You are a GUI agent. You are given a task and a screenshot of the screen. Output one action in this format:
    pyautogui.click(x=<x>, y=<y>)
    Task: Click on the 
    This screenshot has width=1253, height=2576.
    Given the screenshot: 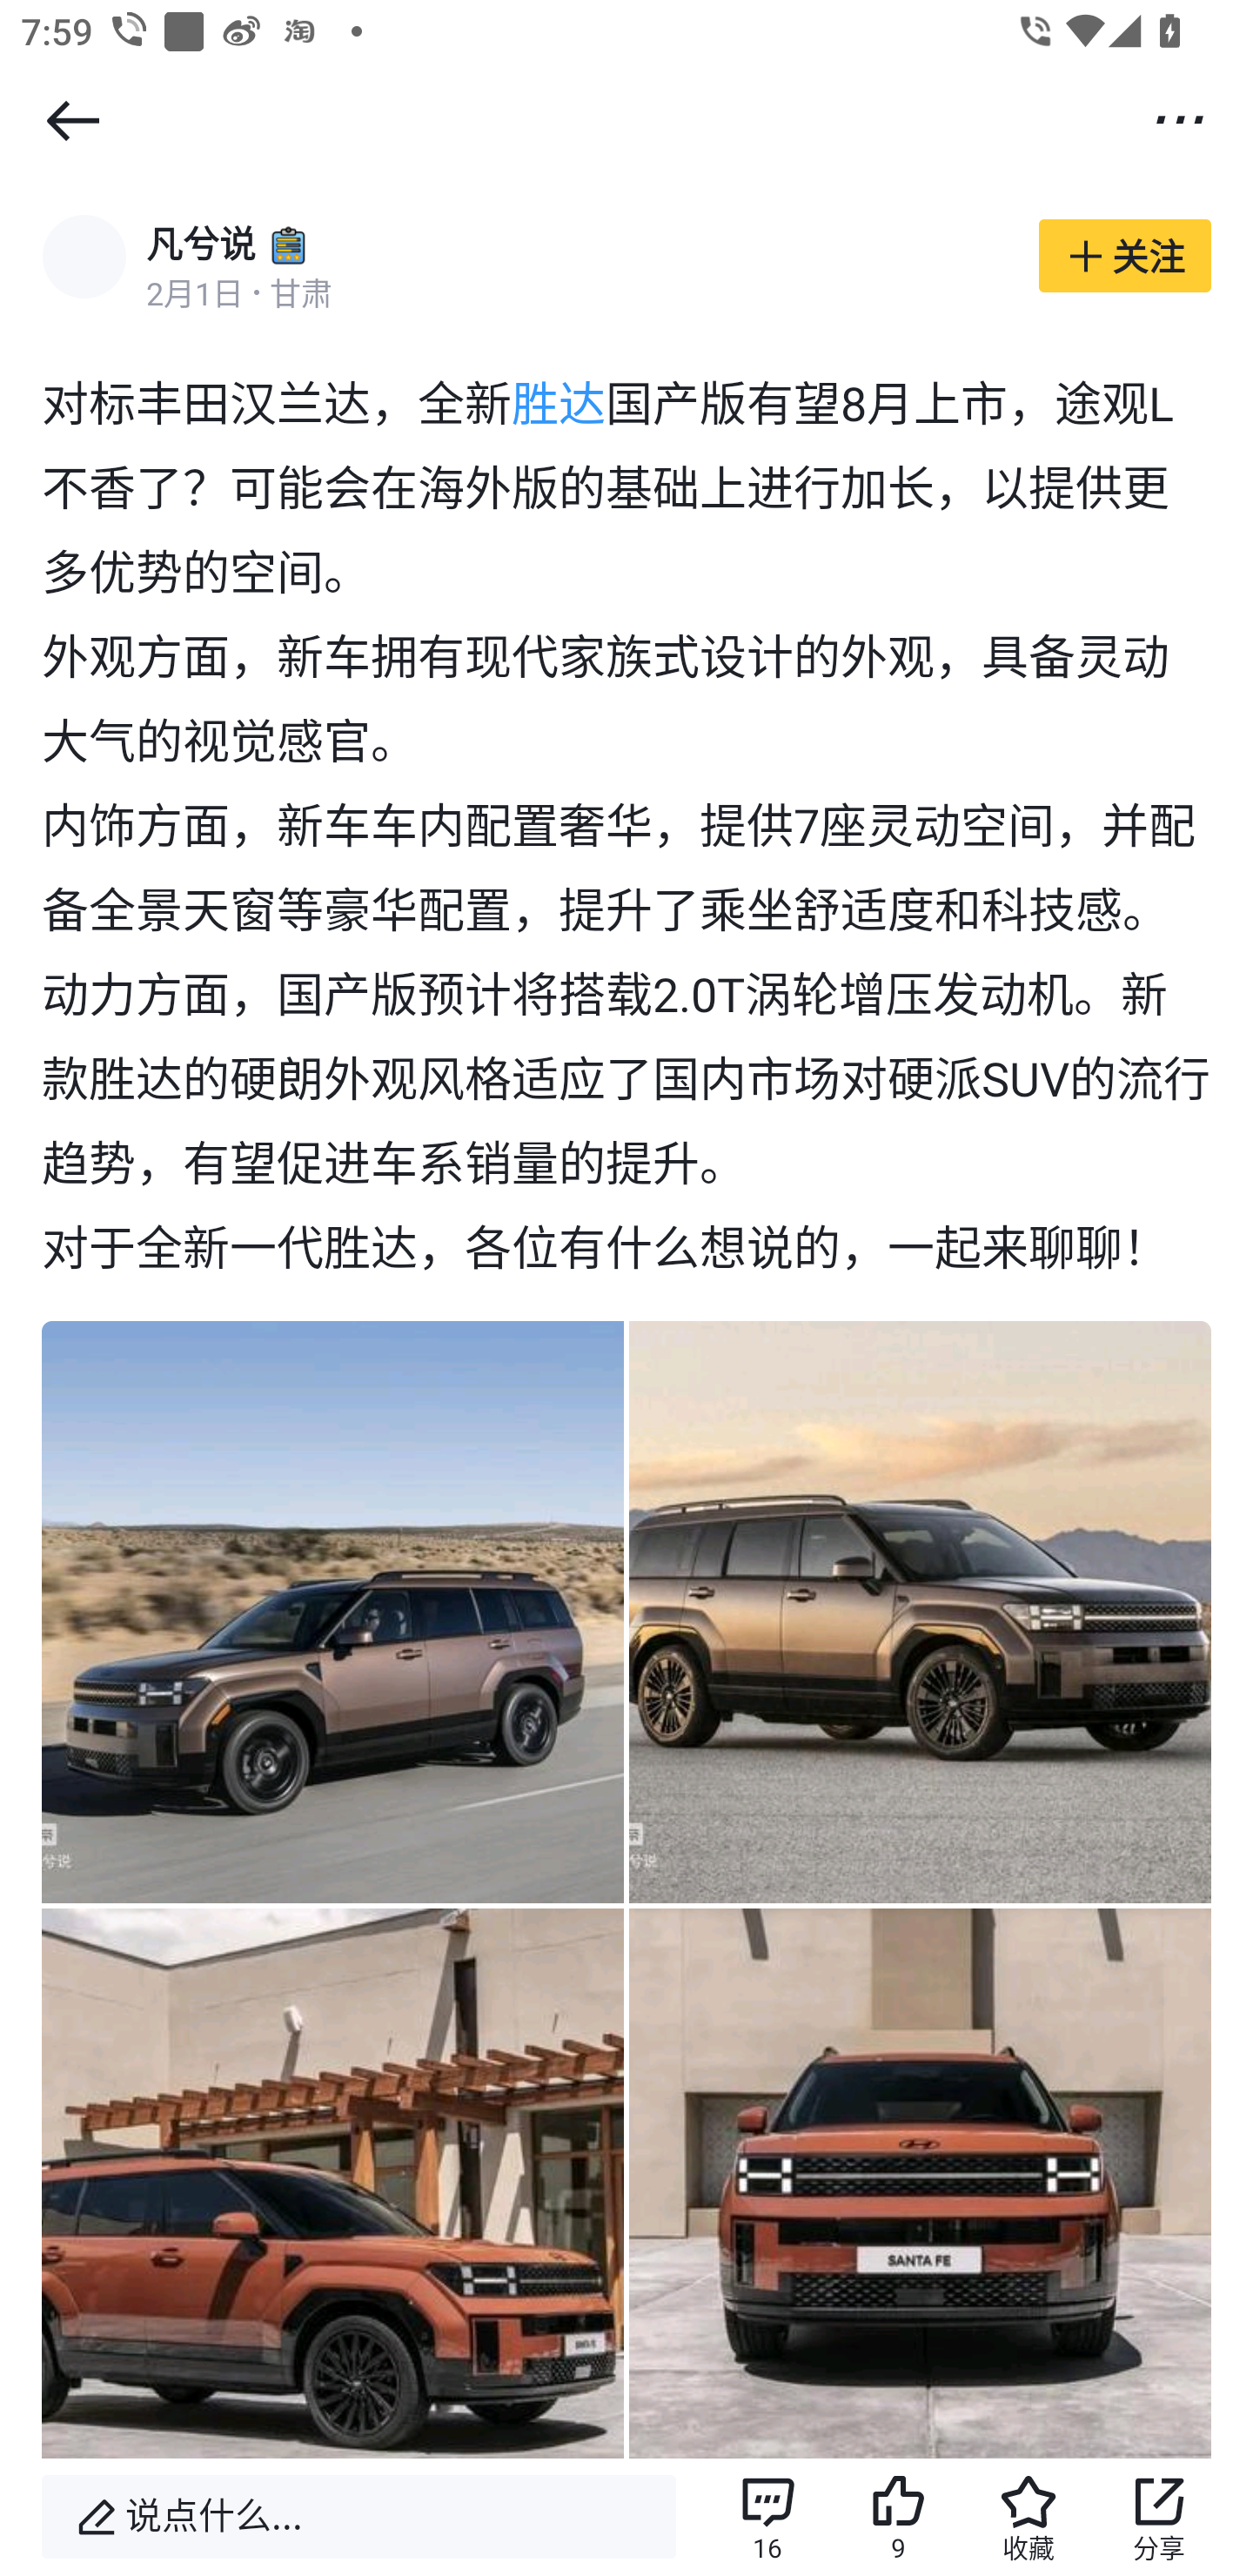 What is the action you would take?
    pyautogui.click(x=72, y=120)
    